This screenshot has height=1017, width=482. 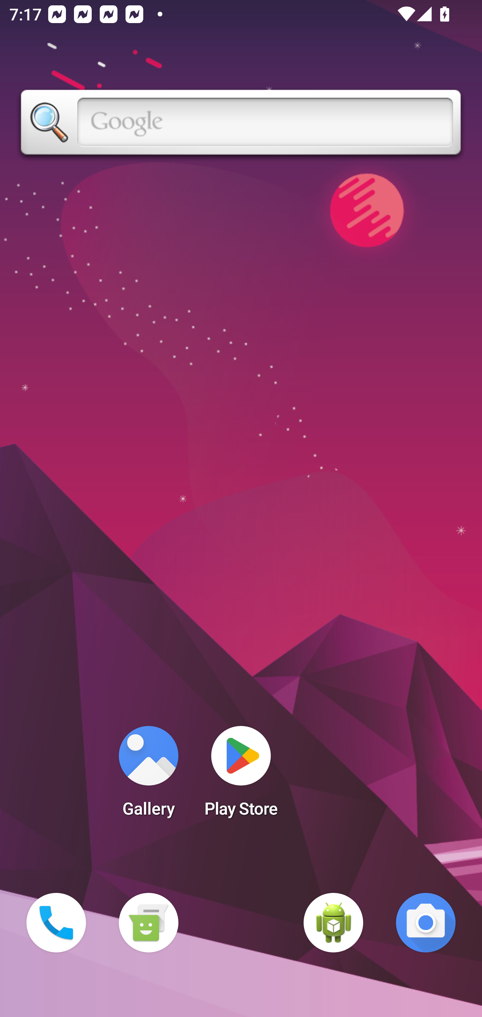 What do you see at coordinates (333, 923) in the screenshot?
I see `WebView Browser Tester` at bounding box center [333, 923].